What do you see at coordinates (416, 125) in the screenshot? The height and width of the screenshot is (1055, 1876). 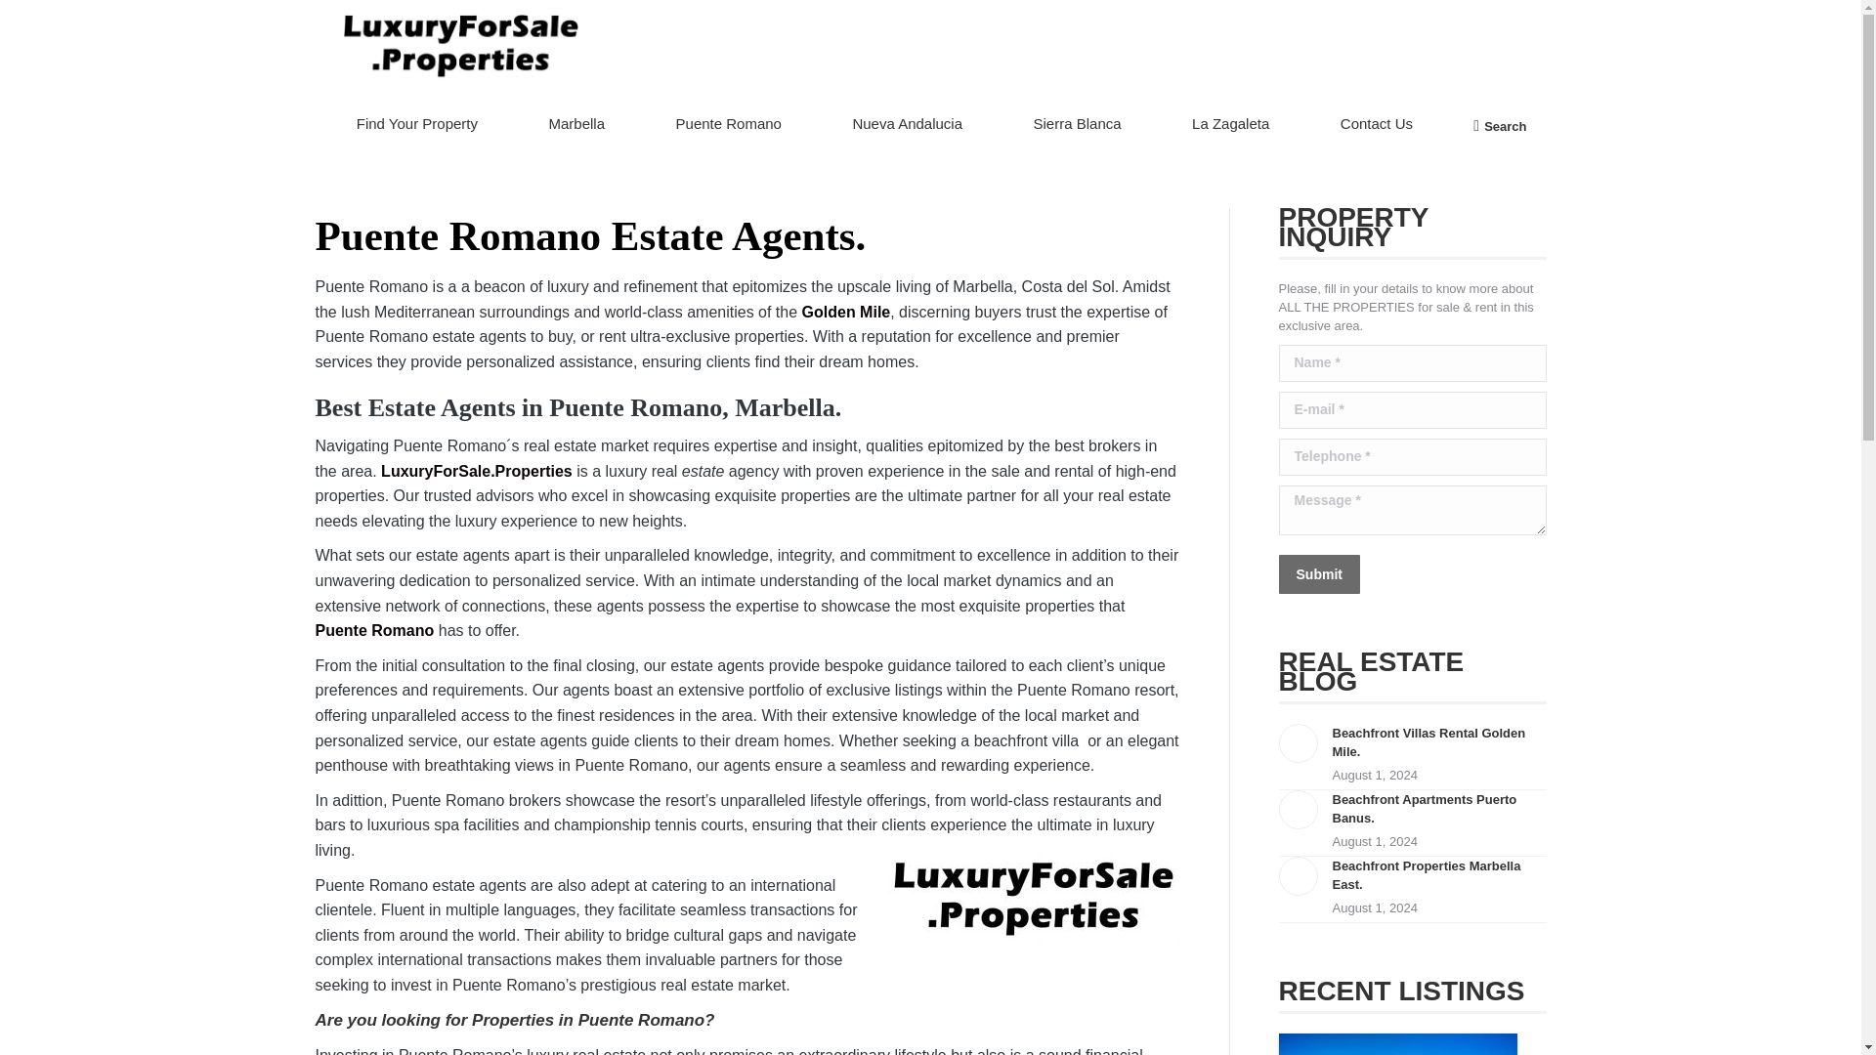 I see `Find Your Property` at bounding box center [416, 125].